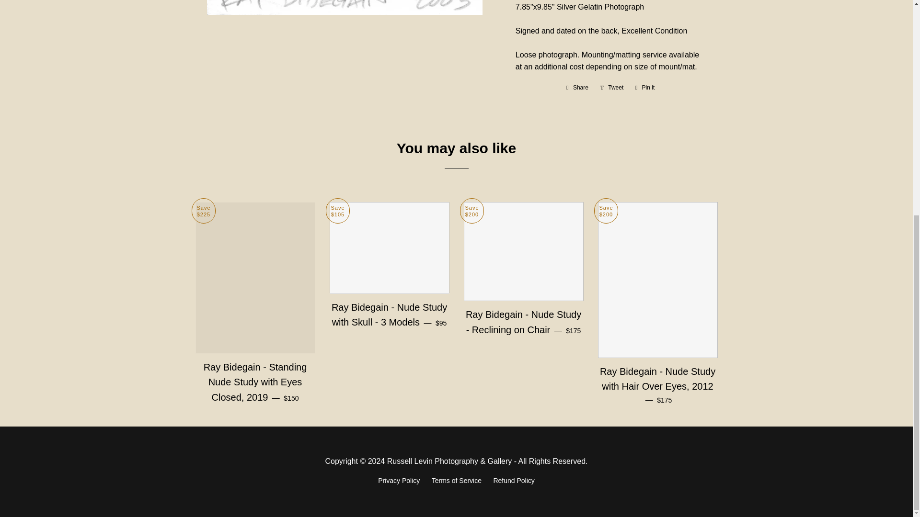 Image resolution: width=920 pixels, height=517 pixels. Describe the element at coordinates (577, 87) in the screenshot. I see `Share on Facebook` at that location.